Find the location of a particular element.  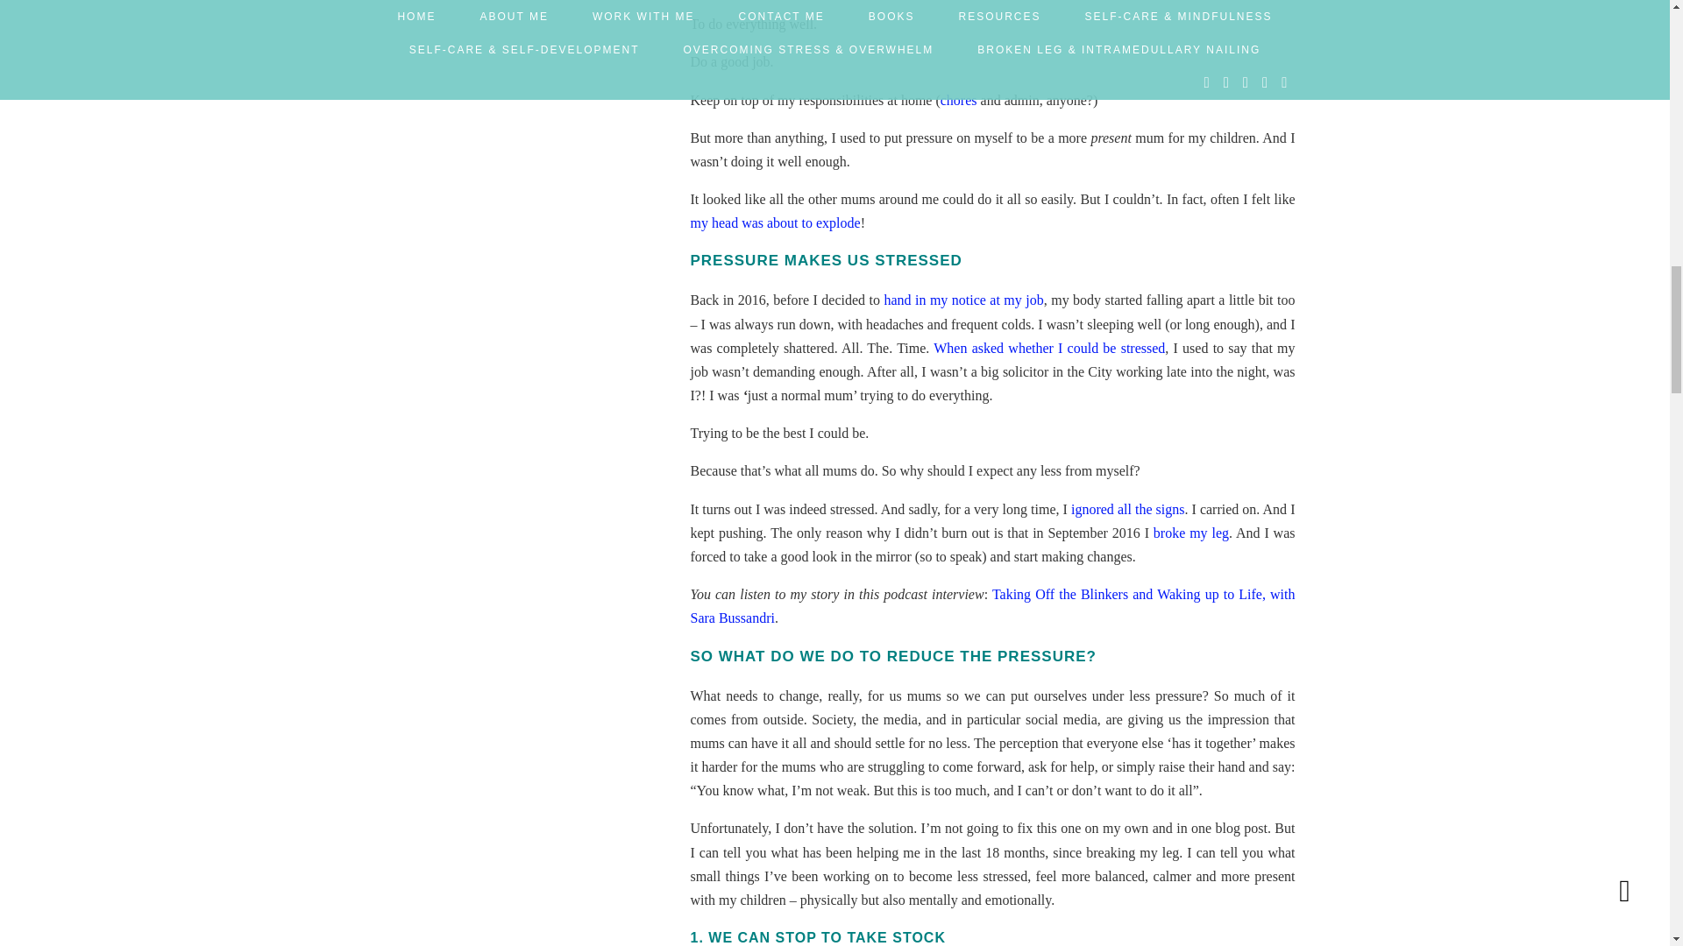

ignored all the signs is located at coordinates (1127, 509).